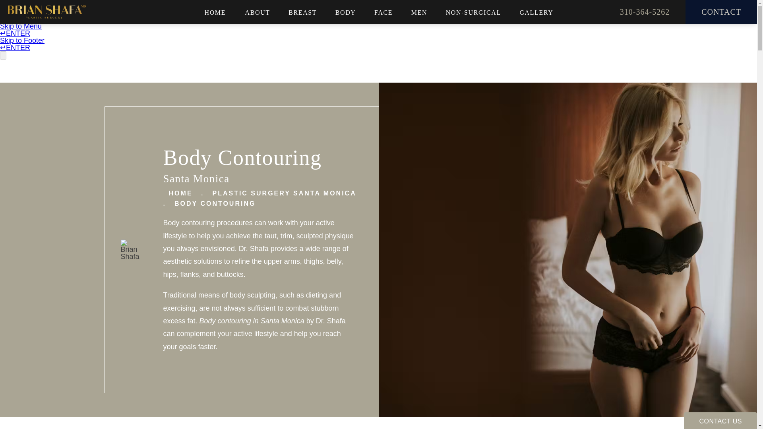  I want to click on HOME, so click(215, 12).